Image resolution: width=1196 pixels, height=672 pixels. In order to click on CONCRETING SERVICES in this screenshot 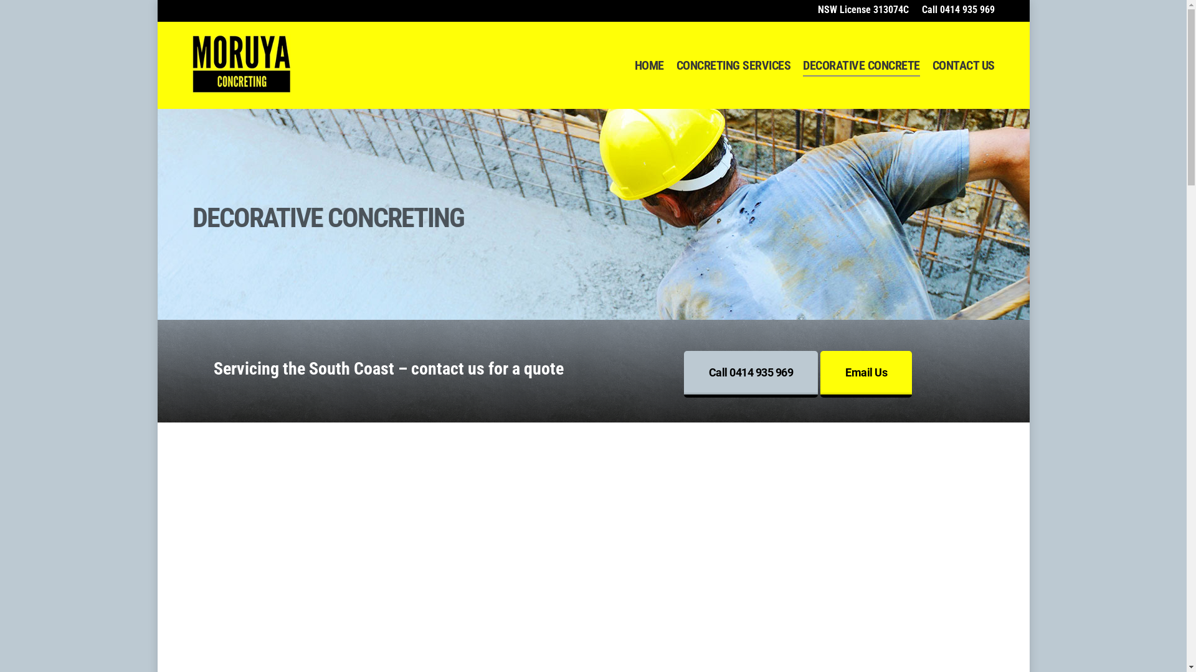, I will do `click(734, 65)`.